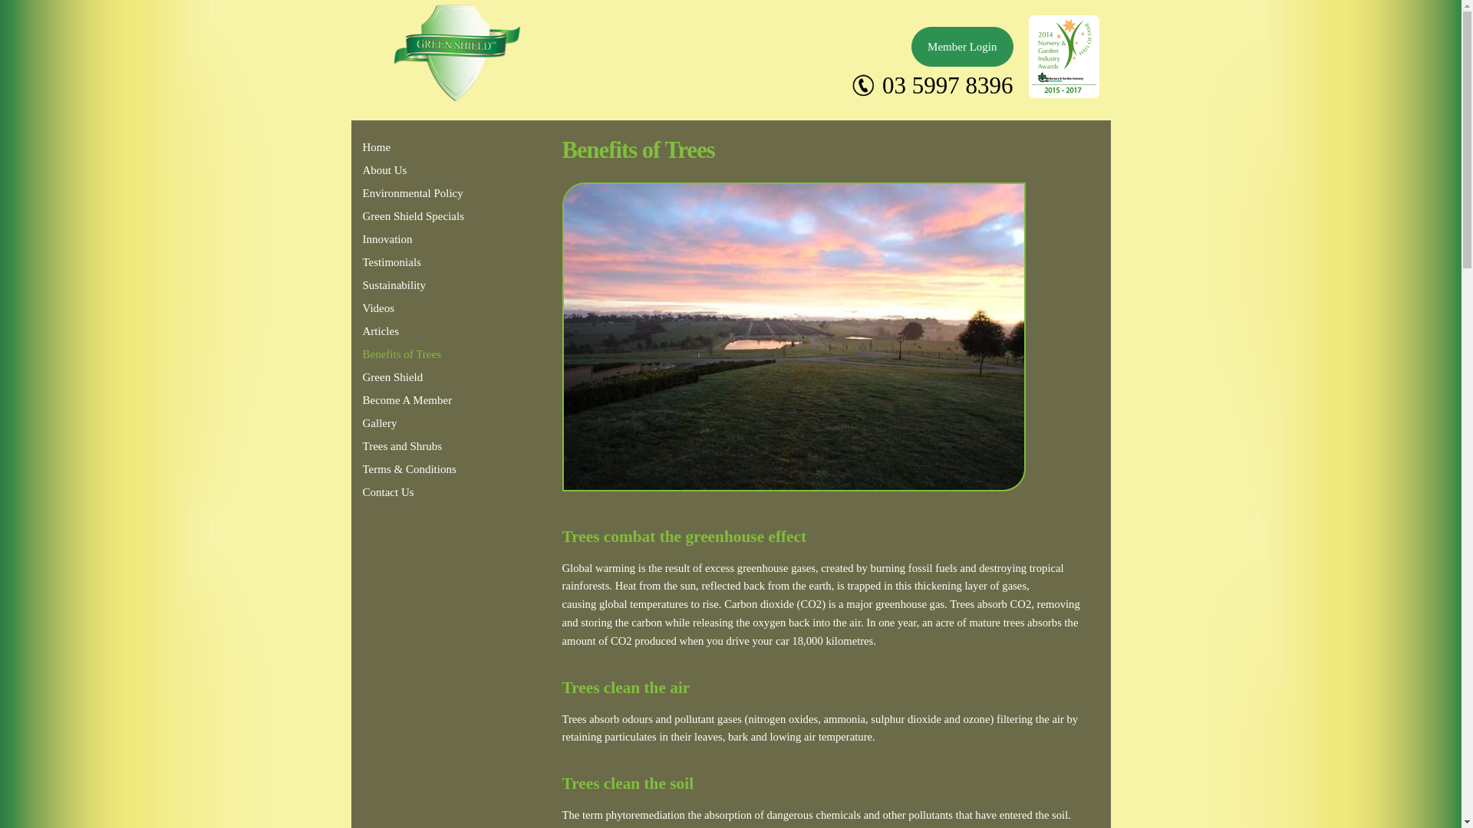 The width and height of the screenshot is (1473, 828). I want to click on Green Shield, so click(414, 377).